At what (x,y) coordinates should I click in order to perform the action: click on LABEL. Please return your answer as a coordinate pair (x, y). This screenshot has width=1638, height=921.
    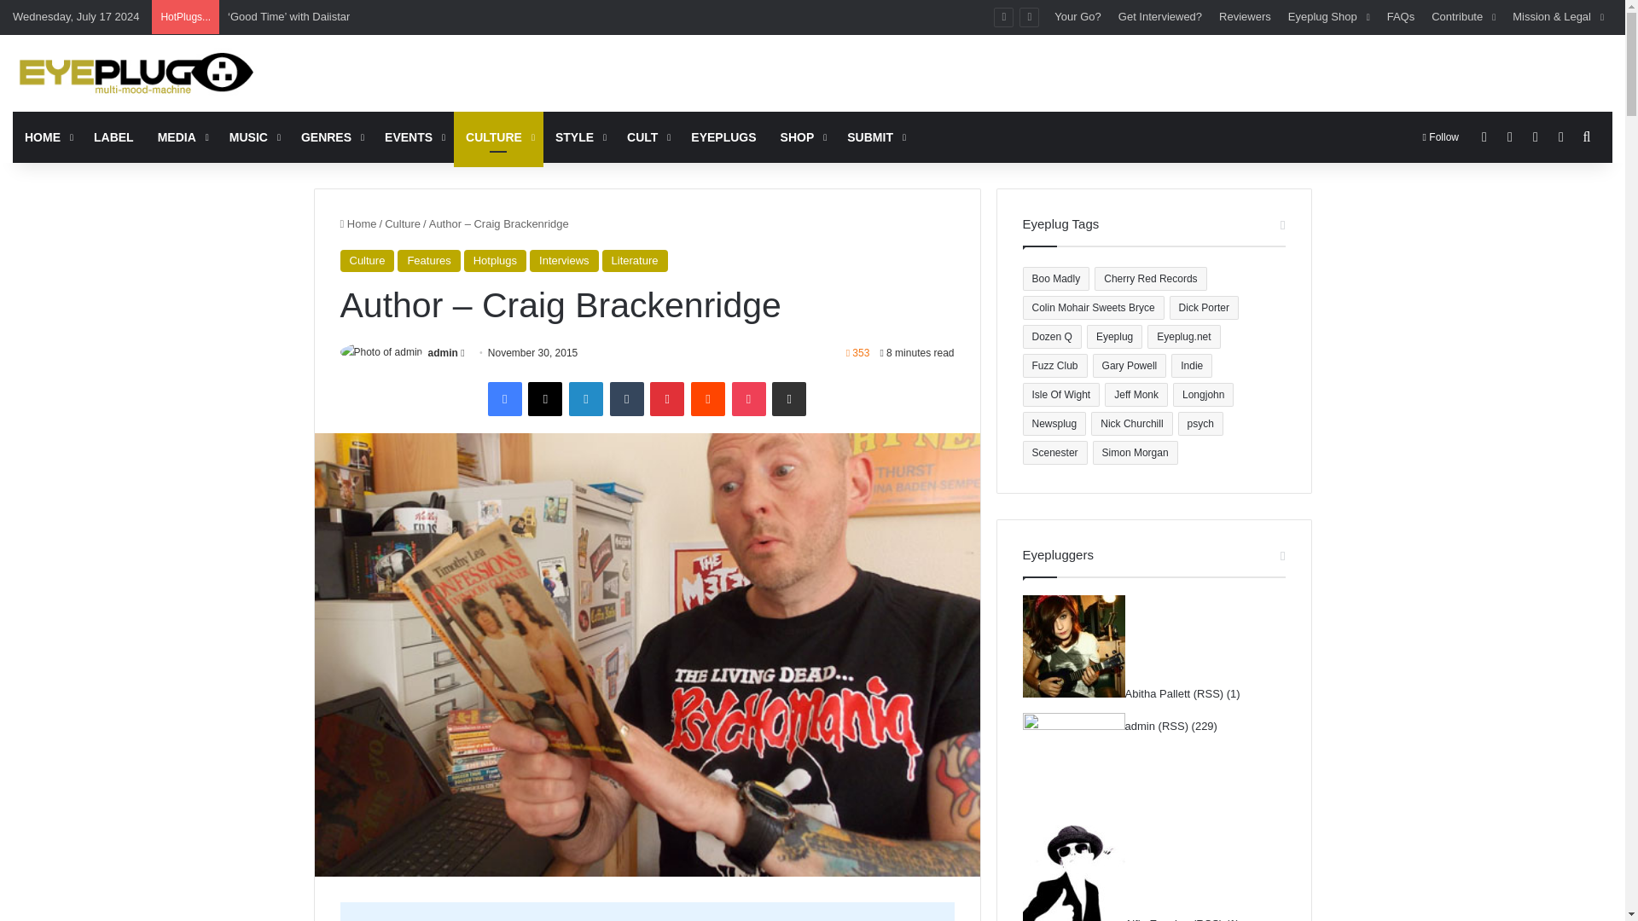
    Looking at the image, I should click on (113, 136).